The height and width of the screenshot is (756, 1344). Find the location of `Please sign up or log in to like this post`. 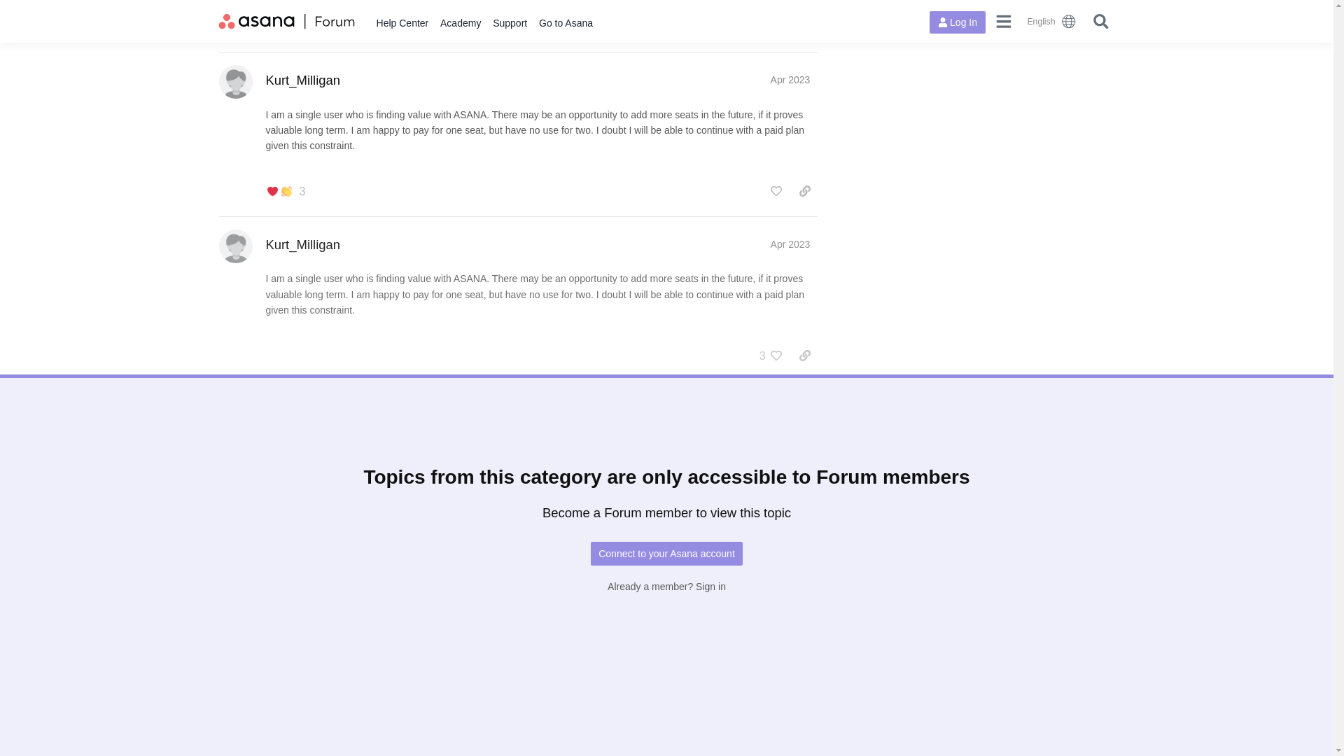

Please sign up or log in to like this post is located at coordinates (776, 191).